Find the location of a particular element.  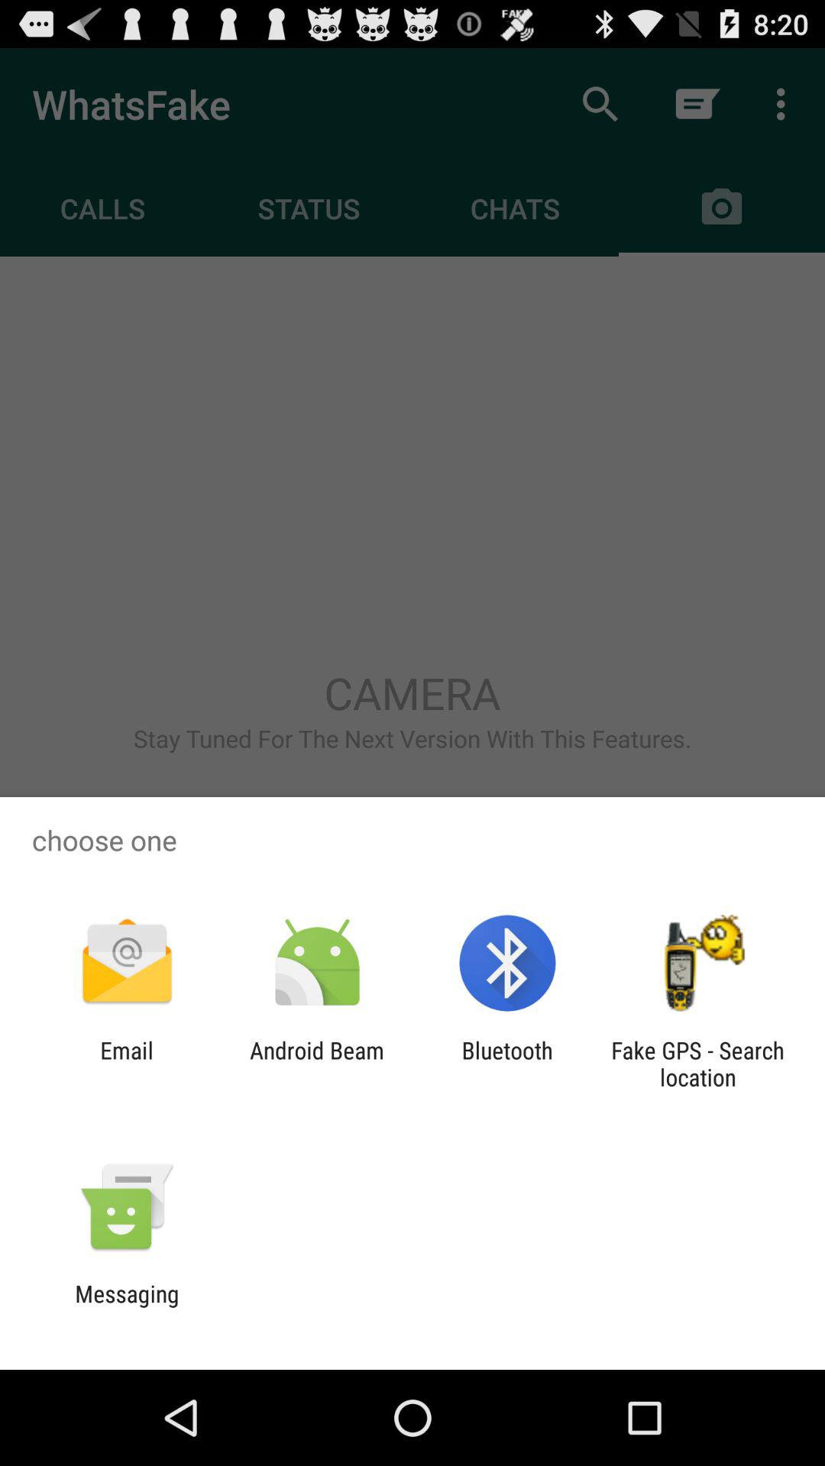

select the bluetooth app is located at coordinates (507, 1064).